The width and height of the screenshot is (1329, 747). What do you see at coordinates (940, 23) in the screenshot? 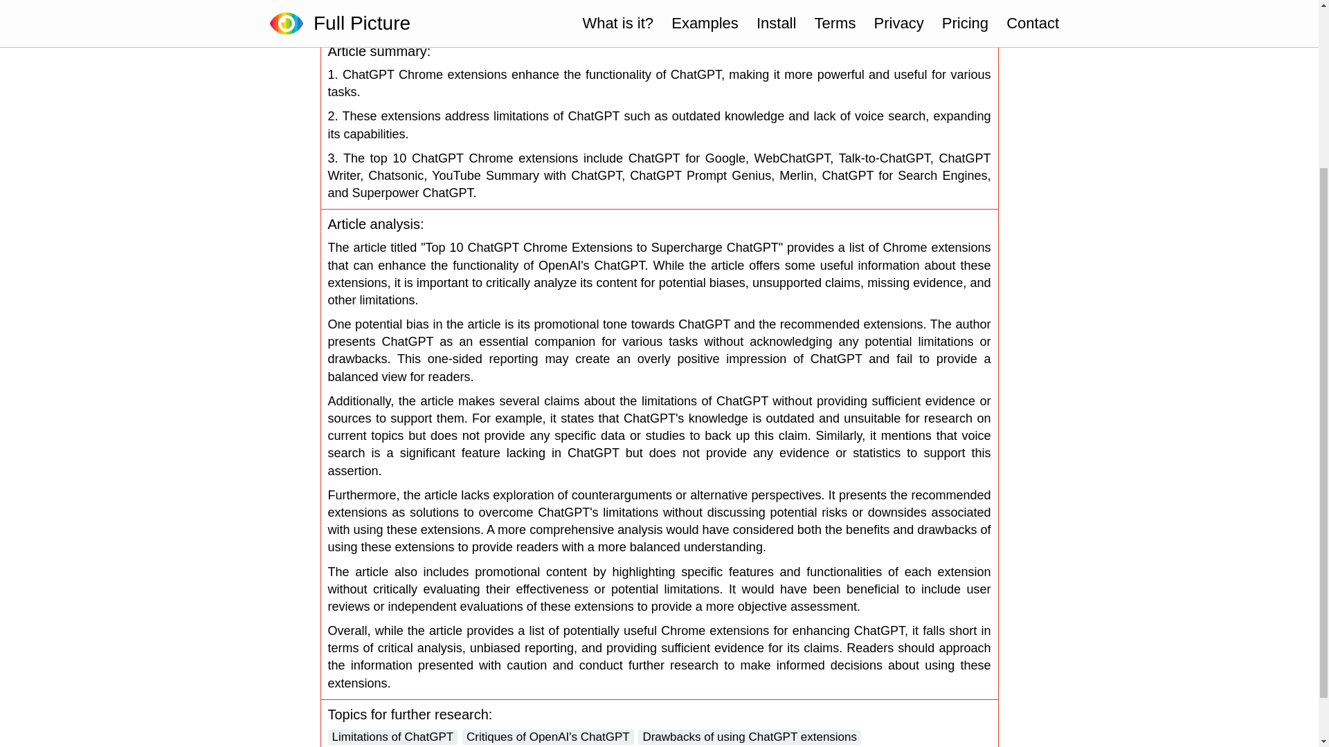
I see `Research` at bounding box center [940, 23].